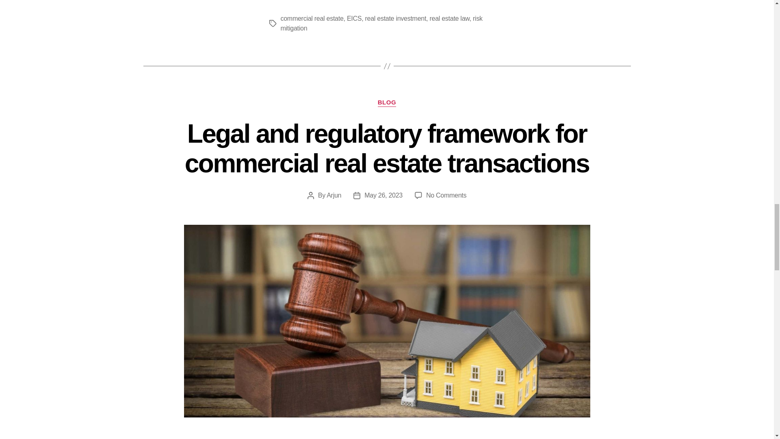  I want to click on real estate investment, so click(395, 18).